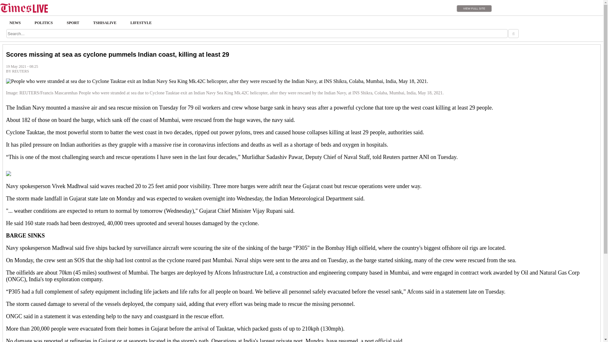 This screenshot has height=342, width=608. I want to click on TSHISALIVE, so click(104, 23).